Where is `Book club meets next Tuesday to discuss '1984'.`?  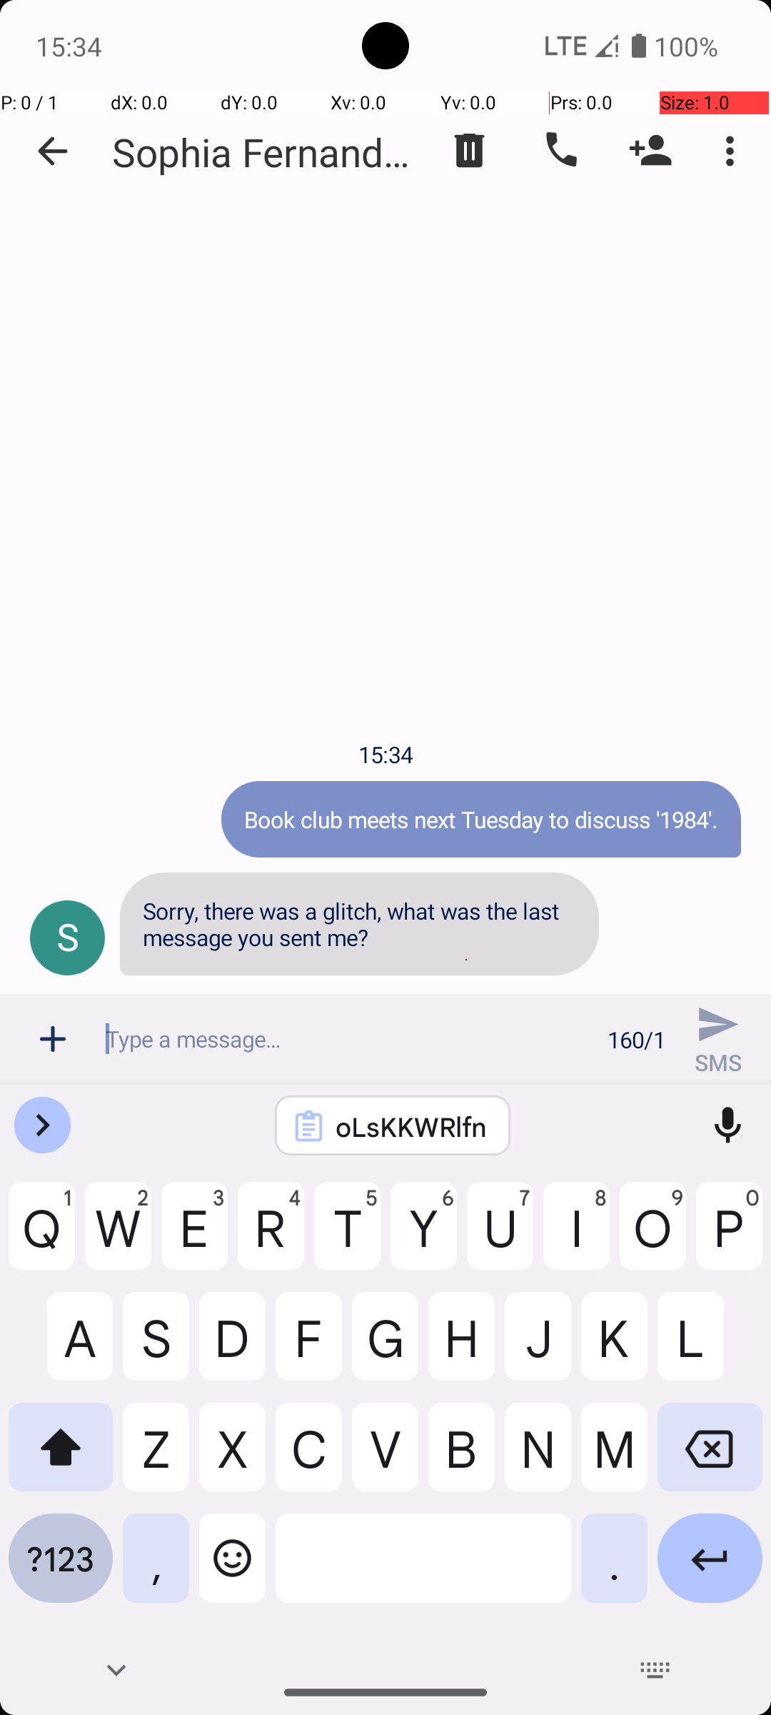 Book club meets next Tuesday to discuss '1984'. is located at coordinates (481, 819).